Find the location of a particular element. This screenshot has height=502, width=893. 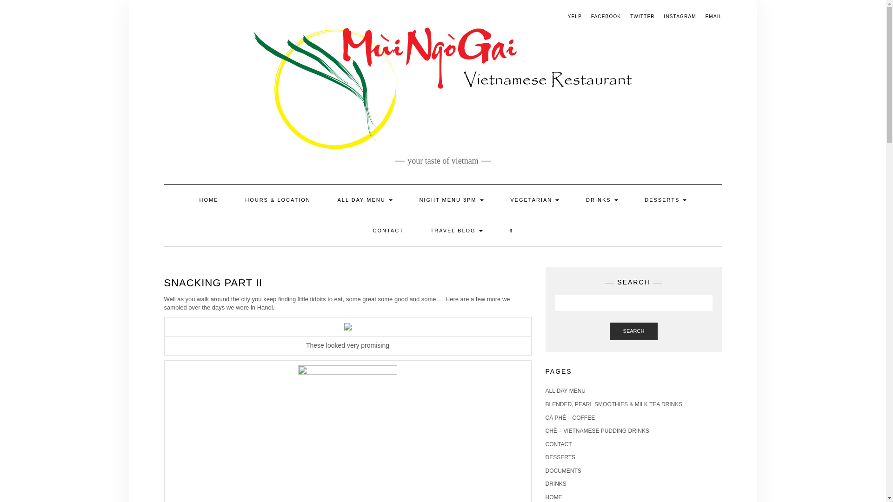

CONTACT is located at coordinates (388, 231).